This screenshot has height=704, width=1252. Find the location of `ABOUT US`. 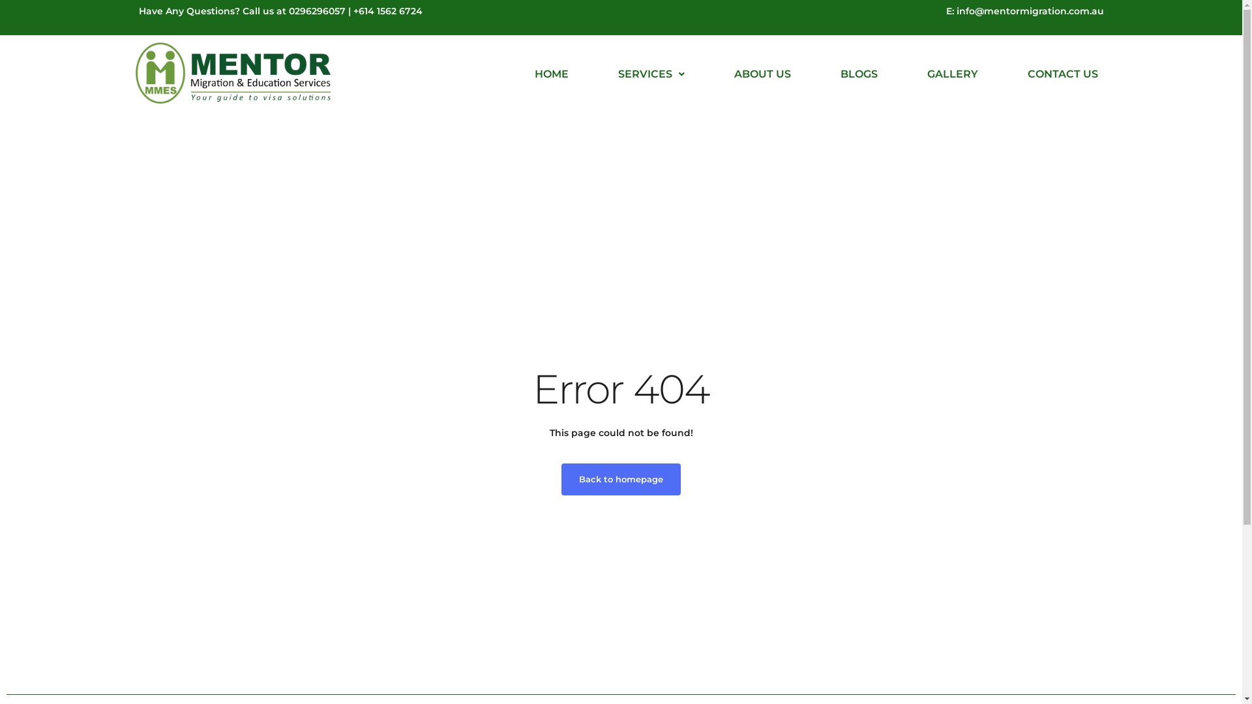

ABOUT US is located at coordinates (763, 74).